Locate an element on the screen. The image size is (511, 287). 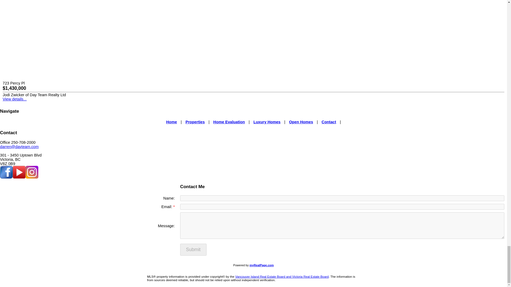
Home Evaluation is located at coordinates (229, 122).